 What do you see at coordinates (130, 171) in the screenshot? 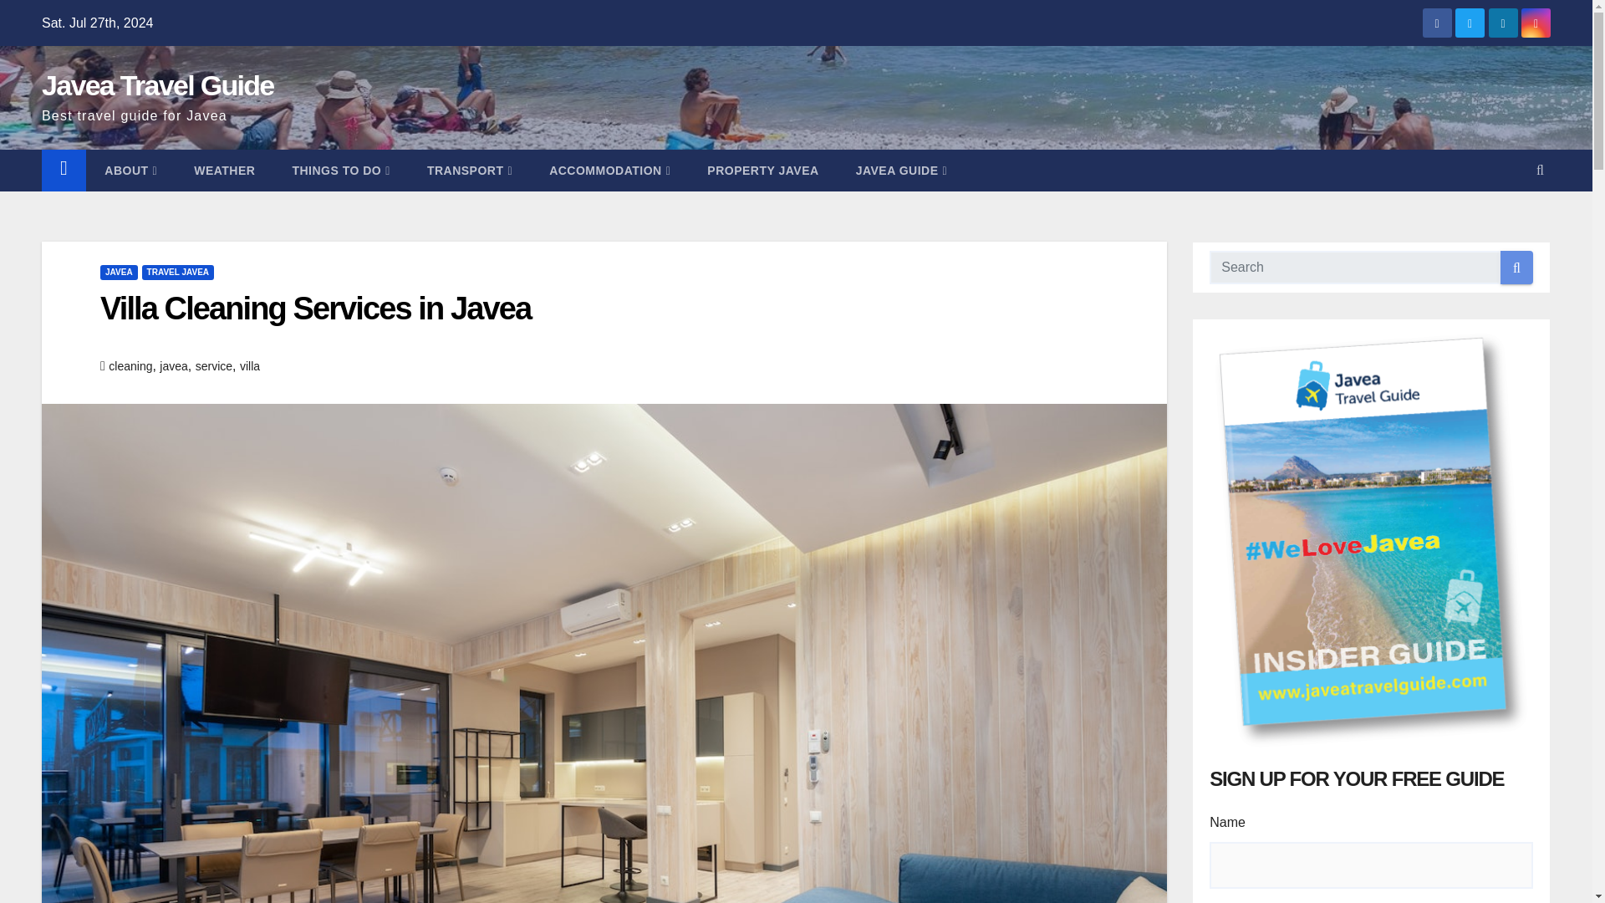
I see `ABOUT` at bounding box center [130, 171].